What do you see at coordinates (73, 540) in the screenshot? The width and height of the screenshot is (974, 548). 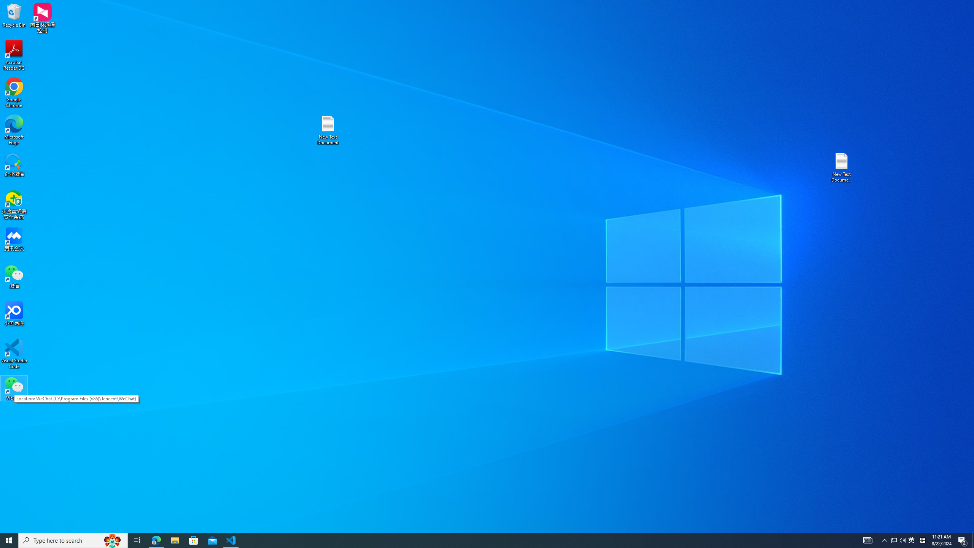 I see `Type here to search` at bounding box center [73, 540].